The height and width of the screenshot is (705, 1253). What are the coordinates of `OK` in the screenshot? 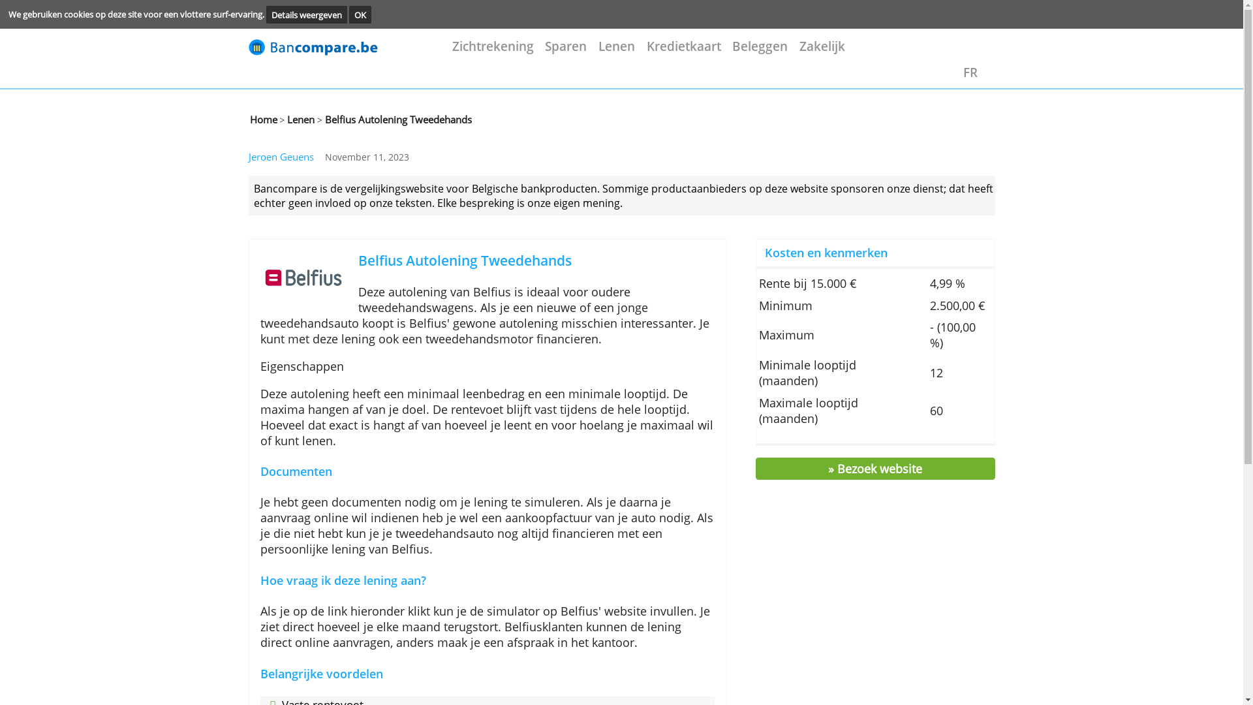 It's located at (410, 17).